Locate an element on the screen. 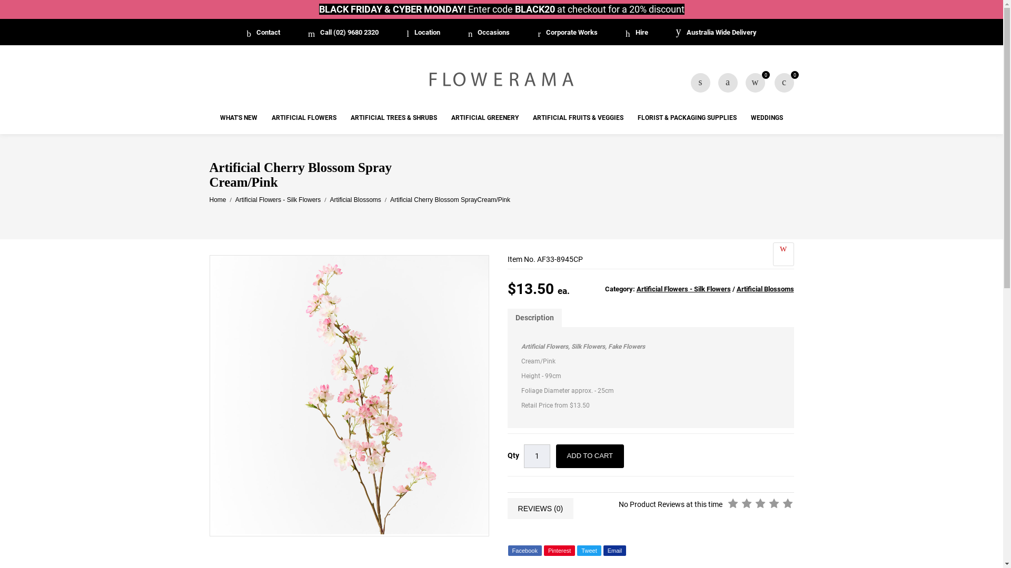 Image resolution: width=1011 pixels, height=568 pixels. Occasions is located at coordinates (489, 33).